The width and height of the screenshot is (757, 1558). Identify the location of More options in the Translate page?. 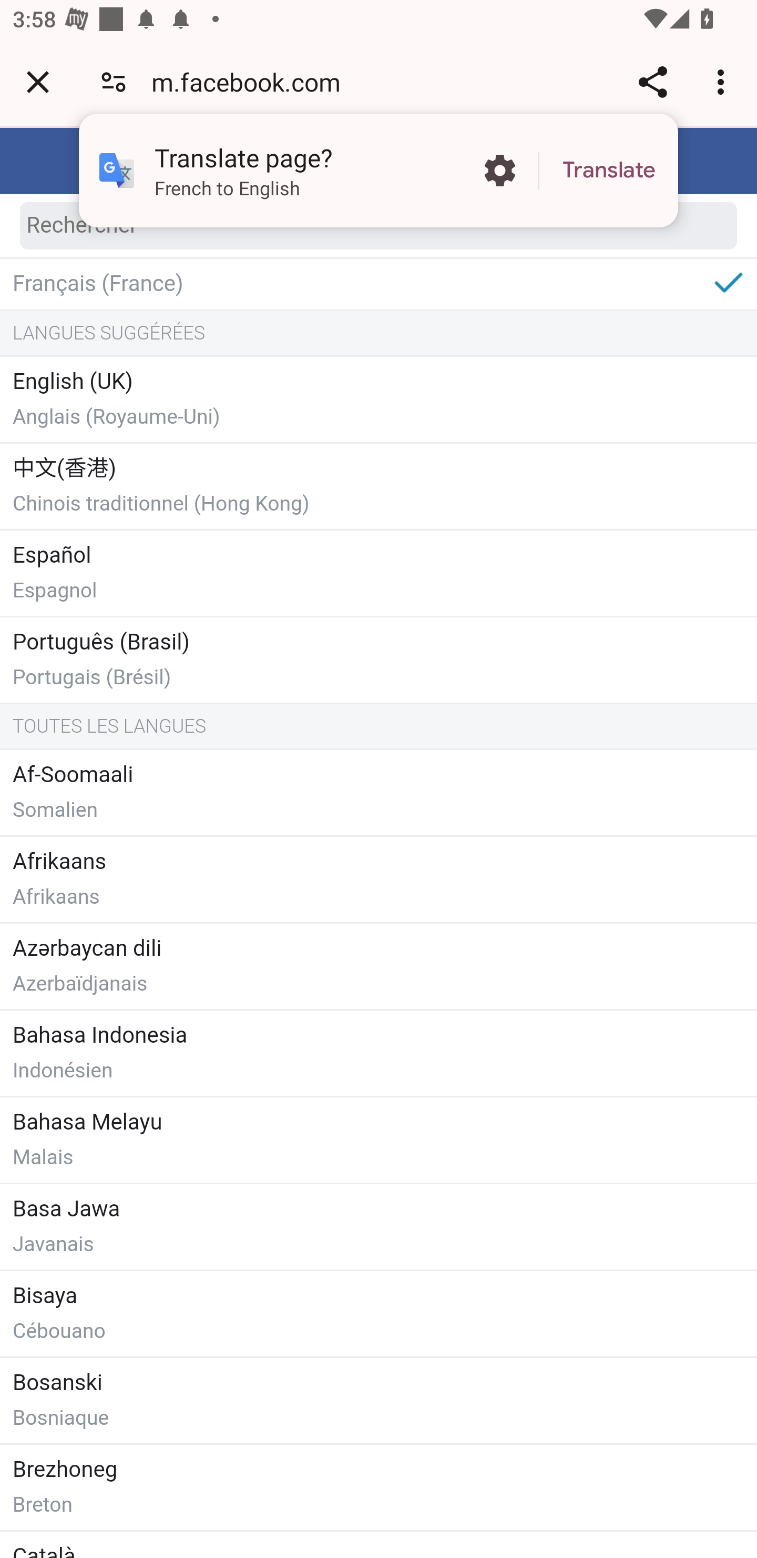
(499, 171).